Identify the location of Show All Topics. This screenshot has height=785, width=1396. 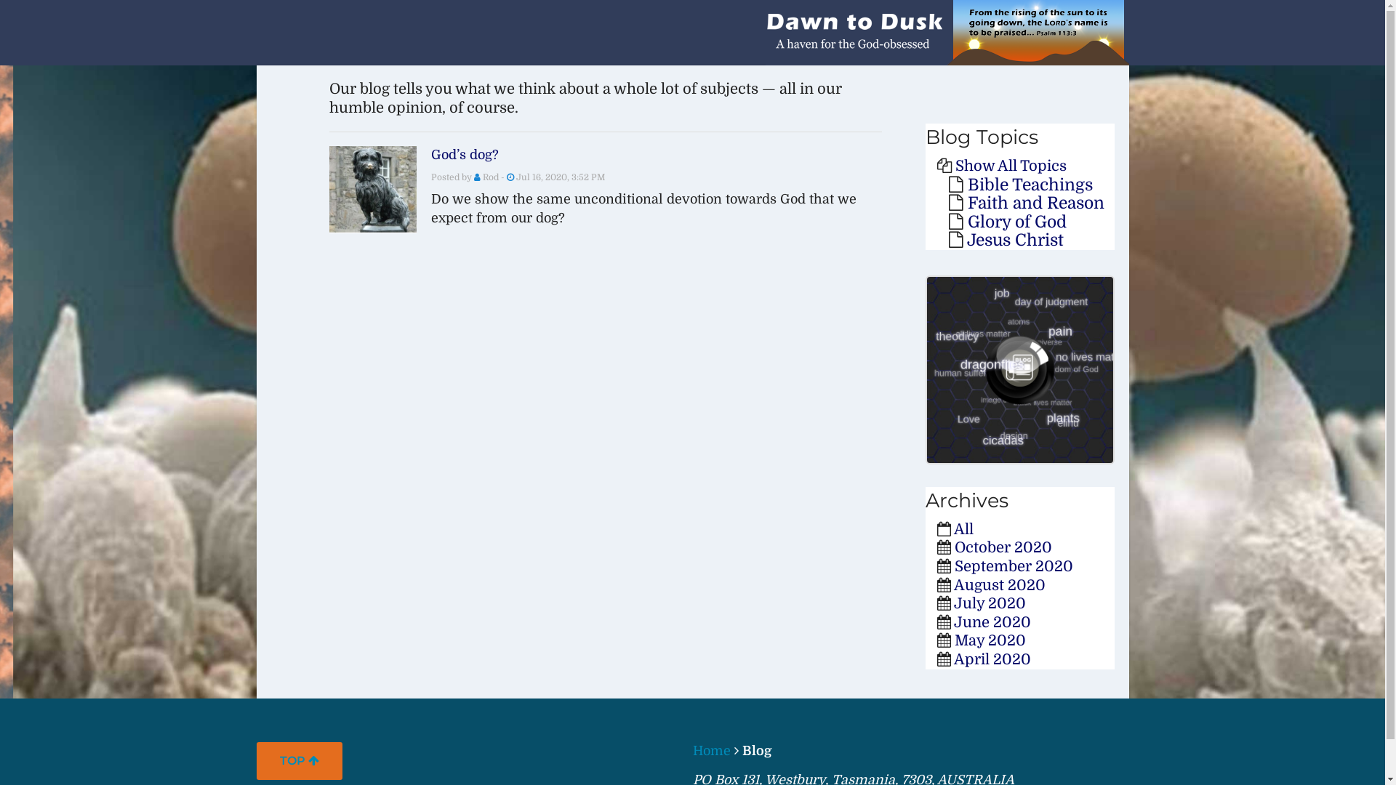
(1011, 166).